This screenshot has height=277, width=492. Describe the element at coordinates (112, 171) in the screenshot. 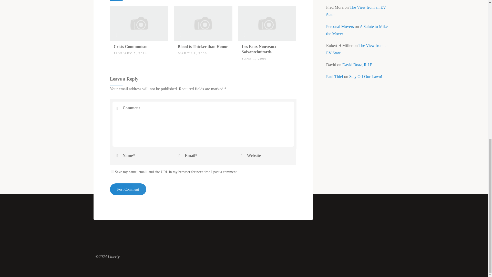

I see `yes` at that location.